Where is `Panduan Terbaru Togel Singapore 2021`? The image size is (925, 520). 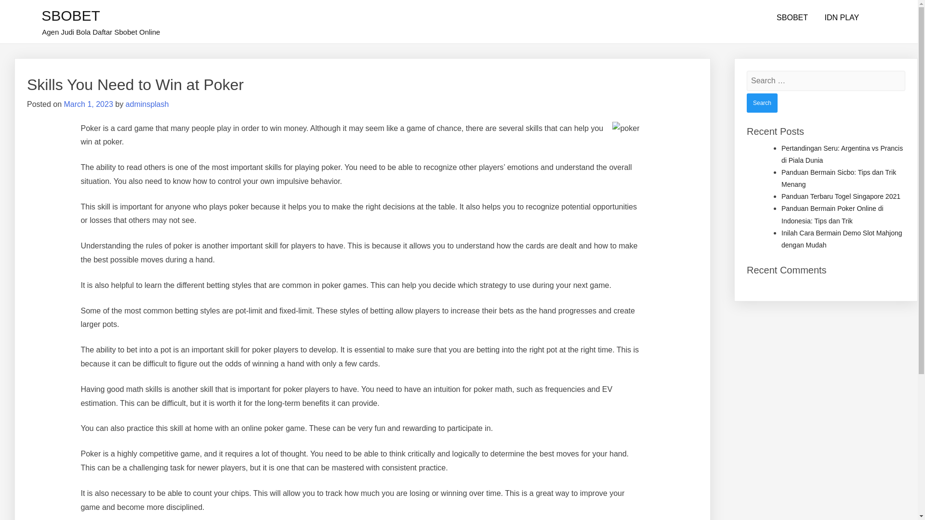
Panduan Terbaru Togel Singapore 2021 is located at coordinates (841, 196).